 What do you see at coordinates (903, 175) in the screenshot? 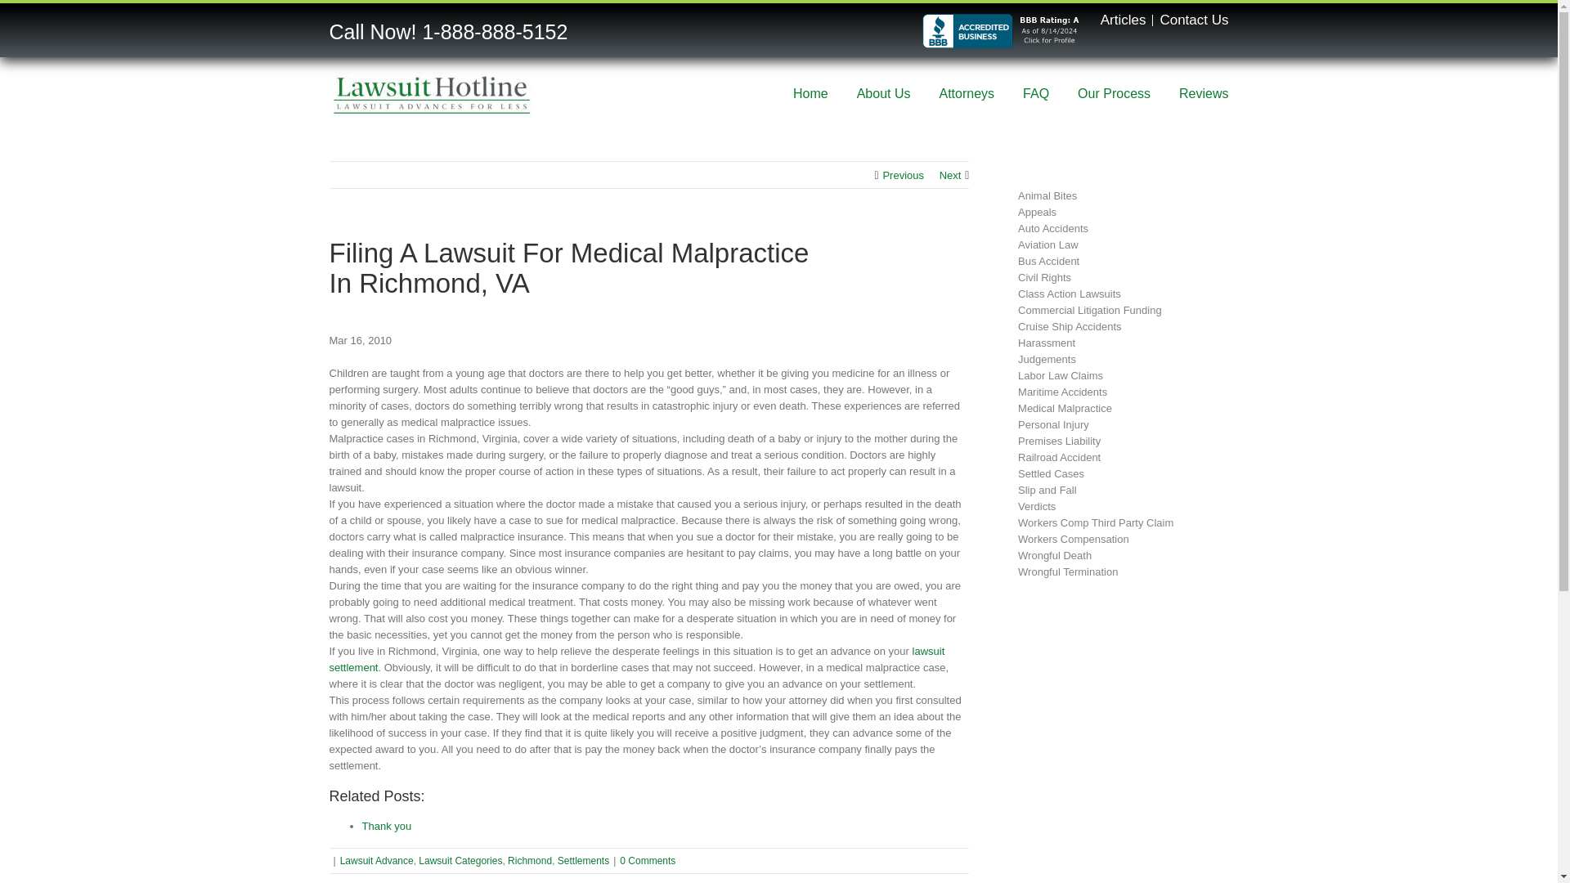
I see `Previous` at bounding box center [903, 175].